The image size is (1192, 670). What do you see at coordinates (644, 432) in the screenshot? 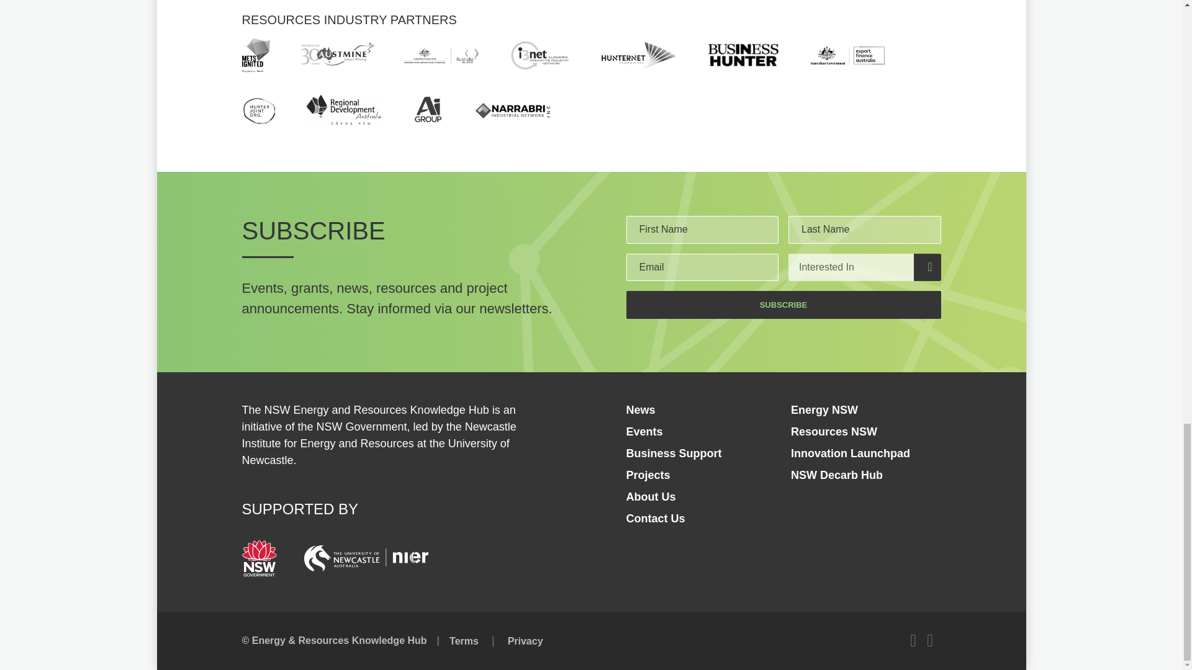
I see `Events` at bounding box center [644, 432].